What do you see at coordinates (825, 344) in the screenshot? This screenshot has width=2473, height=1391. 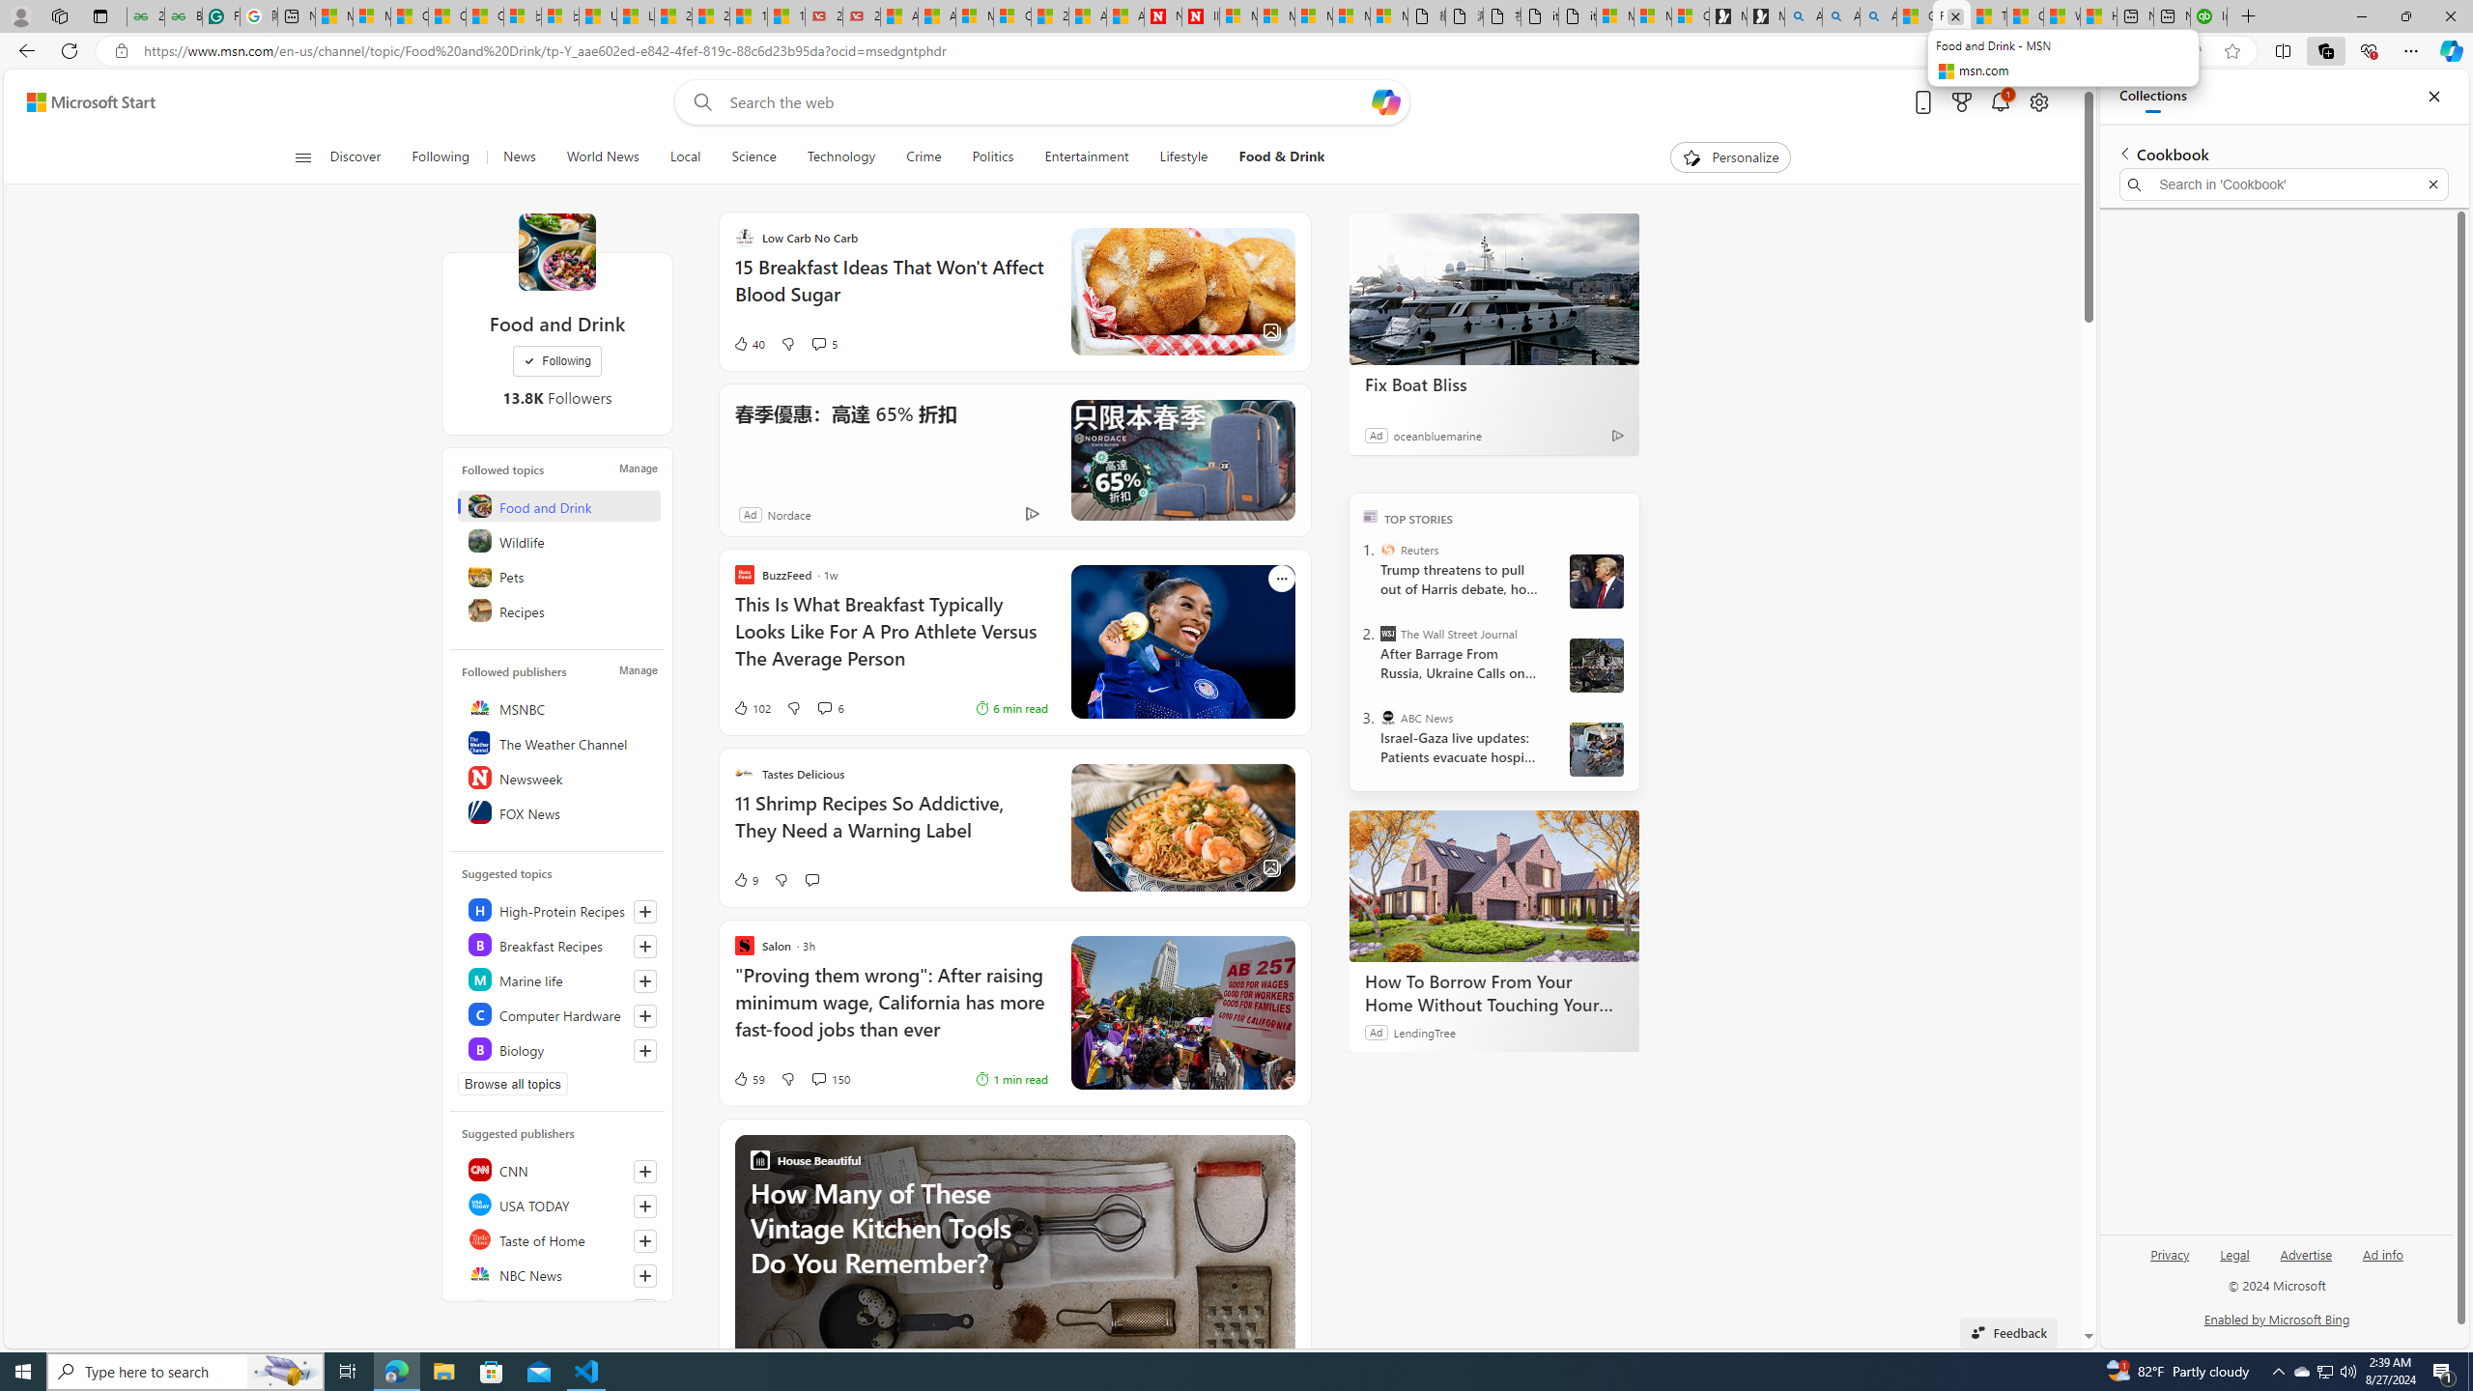 I see `View comments 5 Comment` at bounding box center [825, 344].